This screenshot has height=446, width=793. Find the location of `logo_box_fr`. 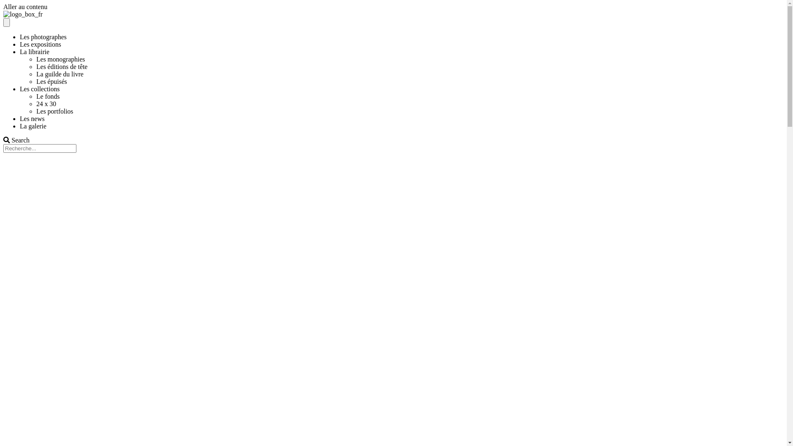

logo_box_fr is located at coordinates (23, 14).